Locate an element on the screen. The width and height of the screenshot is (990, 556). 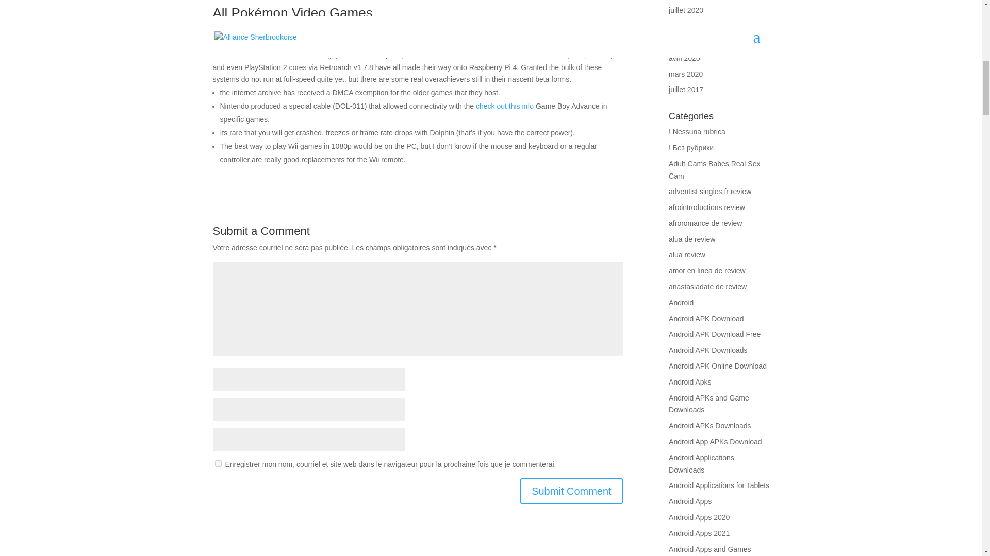
juillet 2017 is located at coordinates (686, 90).